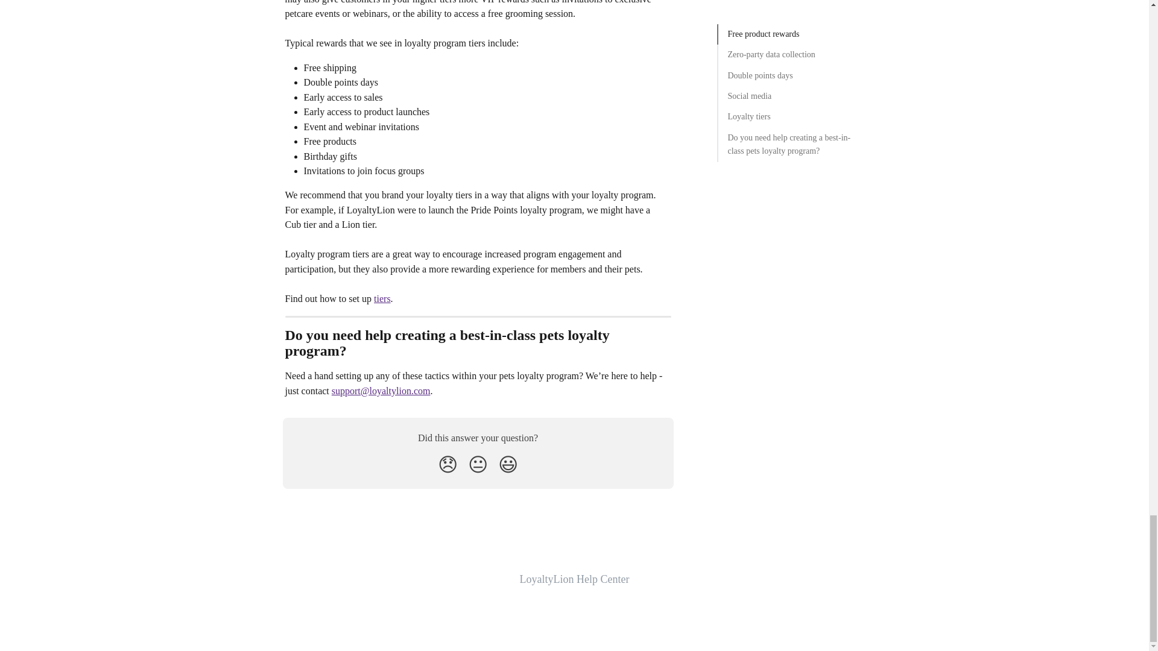 This screenshot has width=1158, height=651. I want to click on Disappointed, so click(448, 464).